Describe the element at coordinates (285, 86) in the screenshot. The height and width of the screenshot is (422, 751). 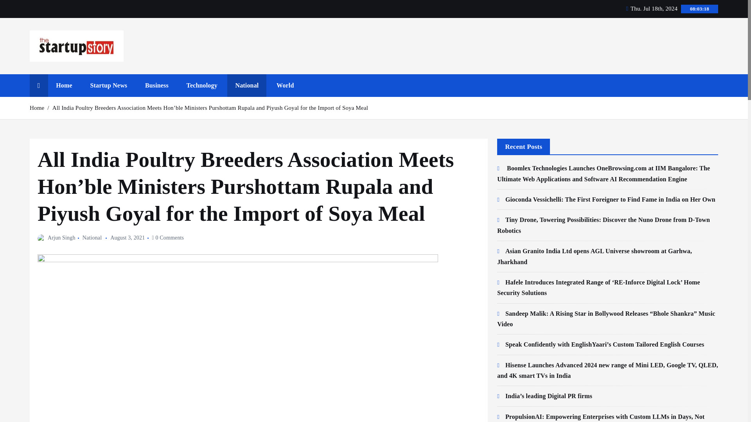
I see `World` at that location.